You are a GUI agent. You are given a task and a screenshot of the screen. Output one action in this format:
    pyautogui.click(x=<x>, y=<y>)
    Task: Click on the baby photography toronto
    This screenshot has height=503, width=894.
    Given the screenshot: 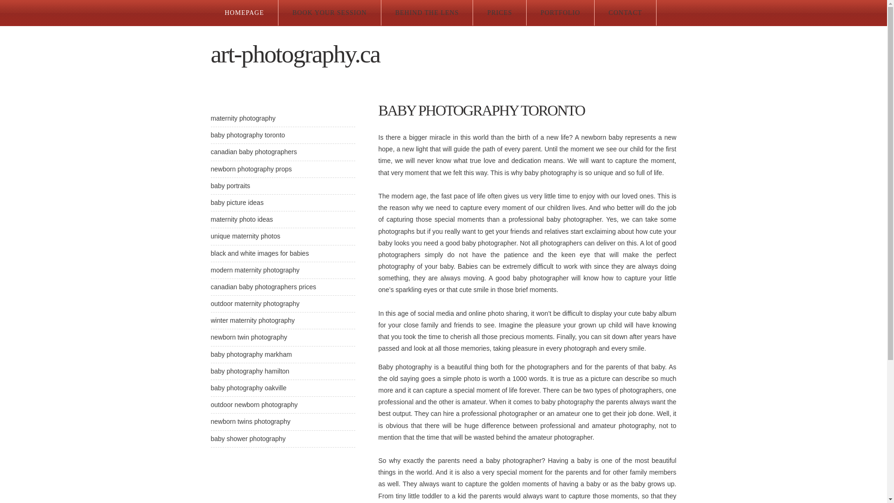 What is the action you would take?
    pyautogui.click(x=248, y=135)
    